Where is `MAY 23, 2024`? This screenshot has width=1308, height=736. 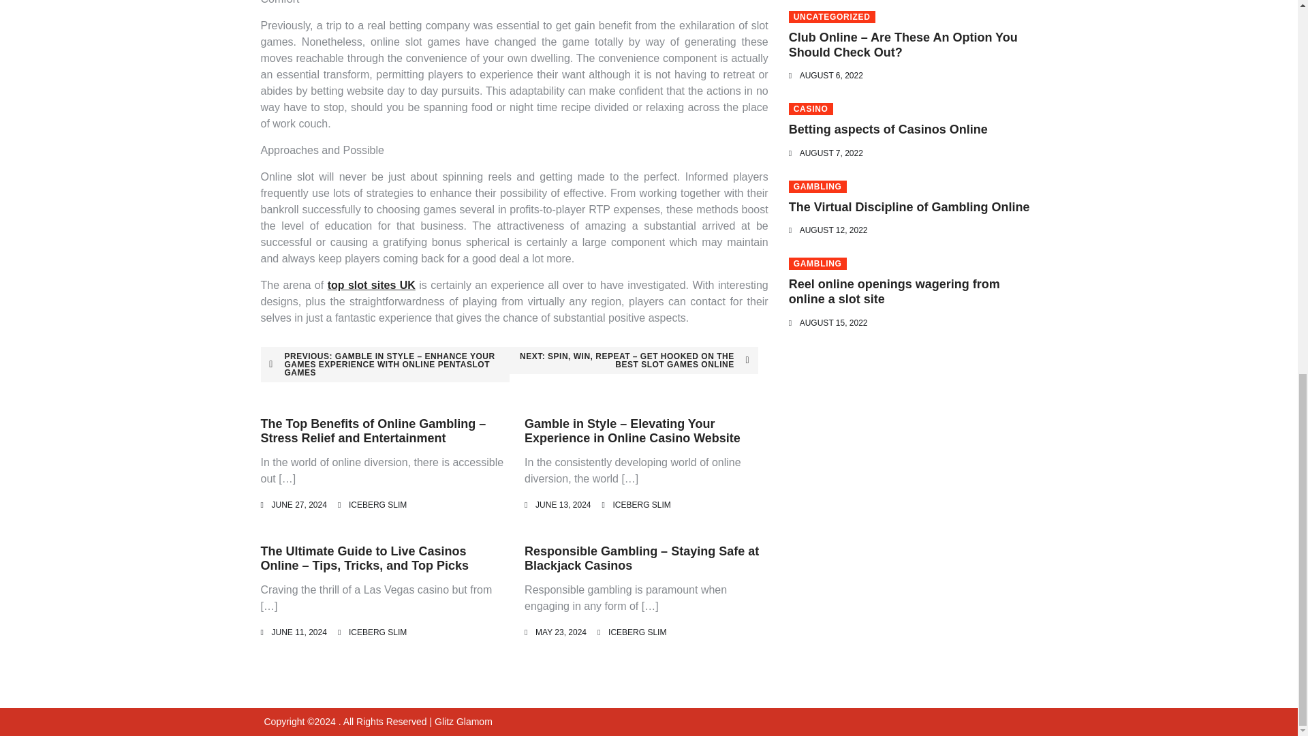 MAY 23, 2024 is located at coordinates (560, 632).